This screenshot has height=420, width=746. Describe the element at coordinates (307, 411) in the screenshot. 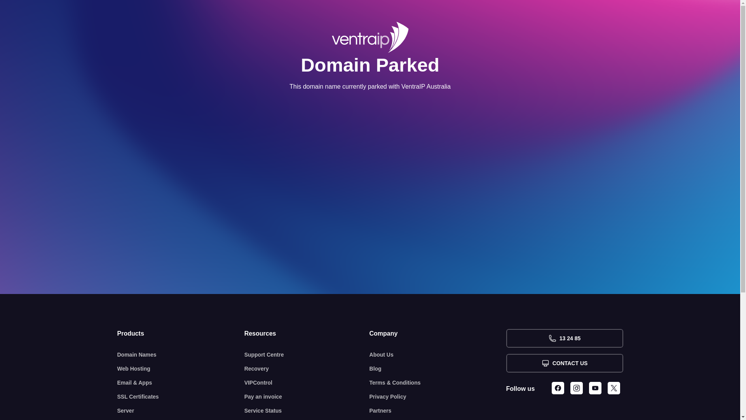

I see `Service Status` at that location.